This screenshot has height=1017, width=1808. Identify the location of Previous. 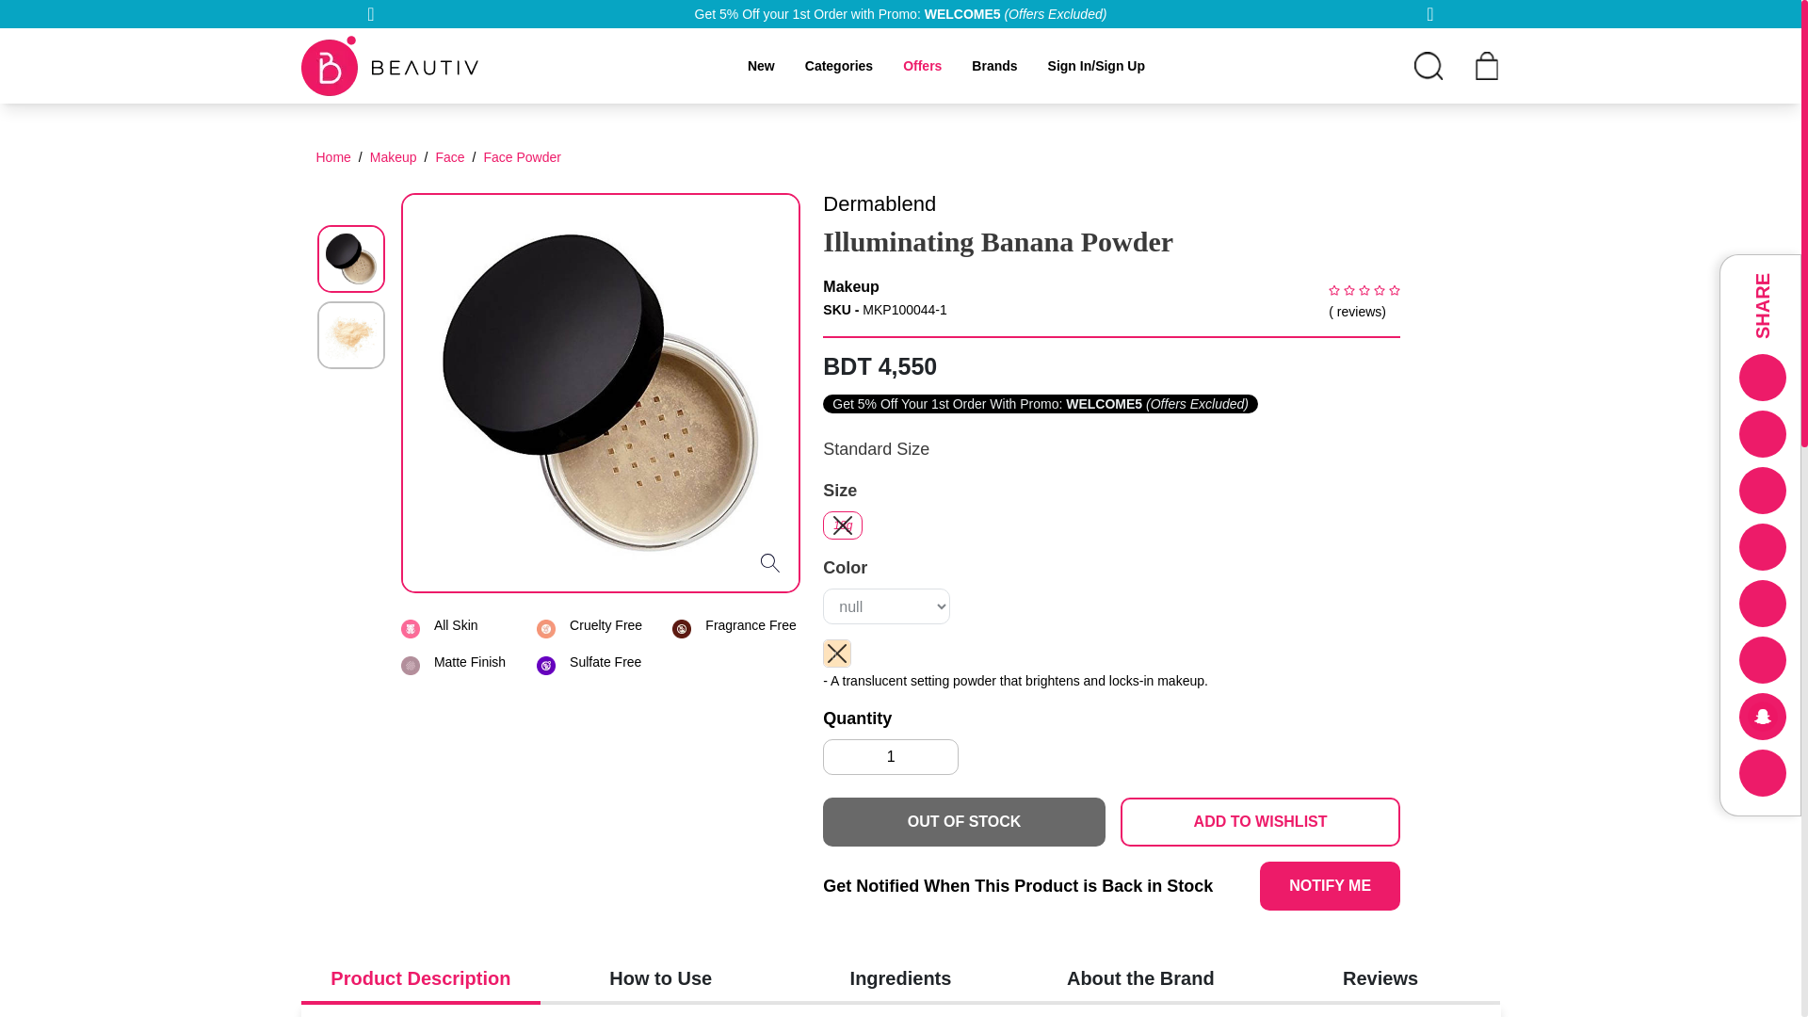
(371, 13).